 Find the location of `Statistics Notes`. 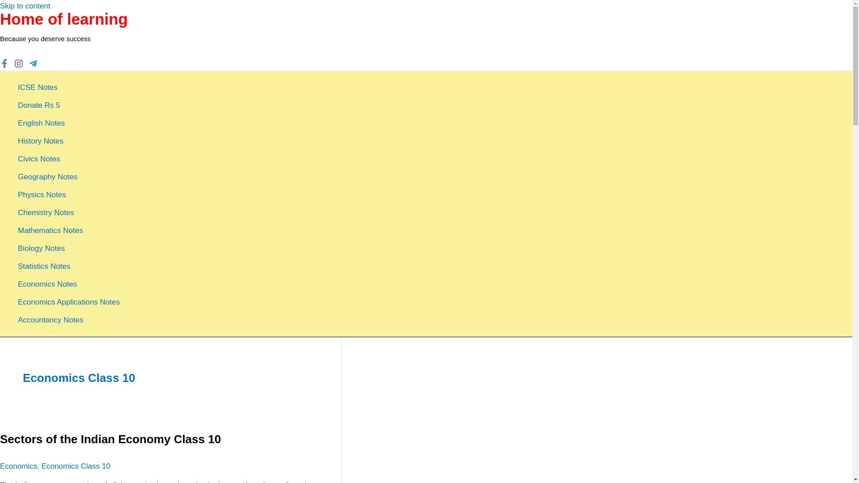

Statistics Notes is located at coordinates (69, 266).